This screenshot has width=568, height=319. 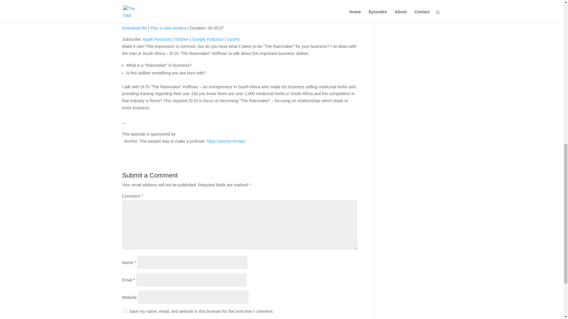 What do you see at coordinates (233, 39) in the screenshot?
I see `Spotify` at bounding box center [233, 39].